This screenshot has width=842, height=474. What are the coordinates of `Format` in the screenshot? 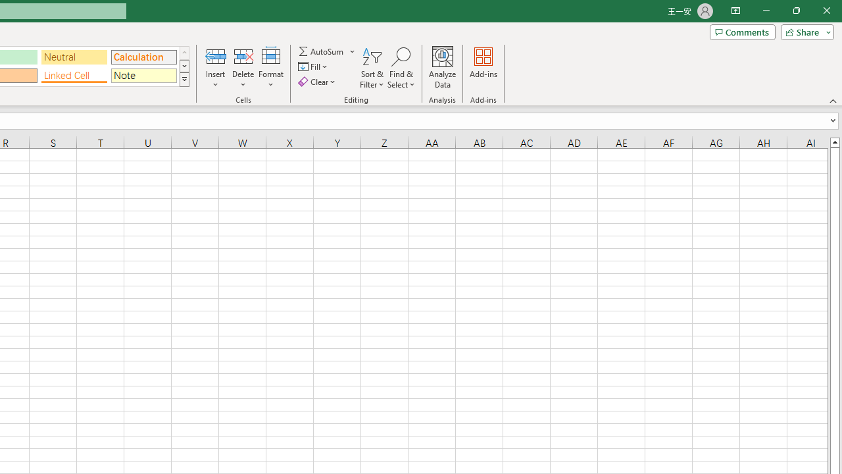 It's located at (271, 67).